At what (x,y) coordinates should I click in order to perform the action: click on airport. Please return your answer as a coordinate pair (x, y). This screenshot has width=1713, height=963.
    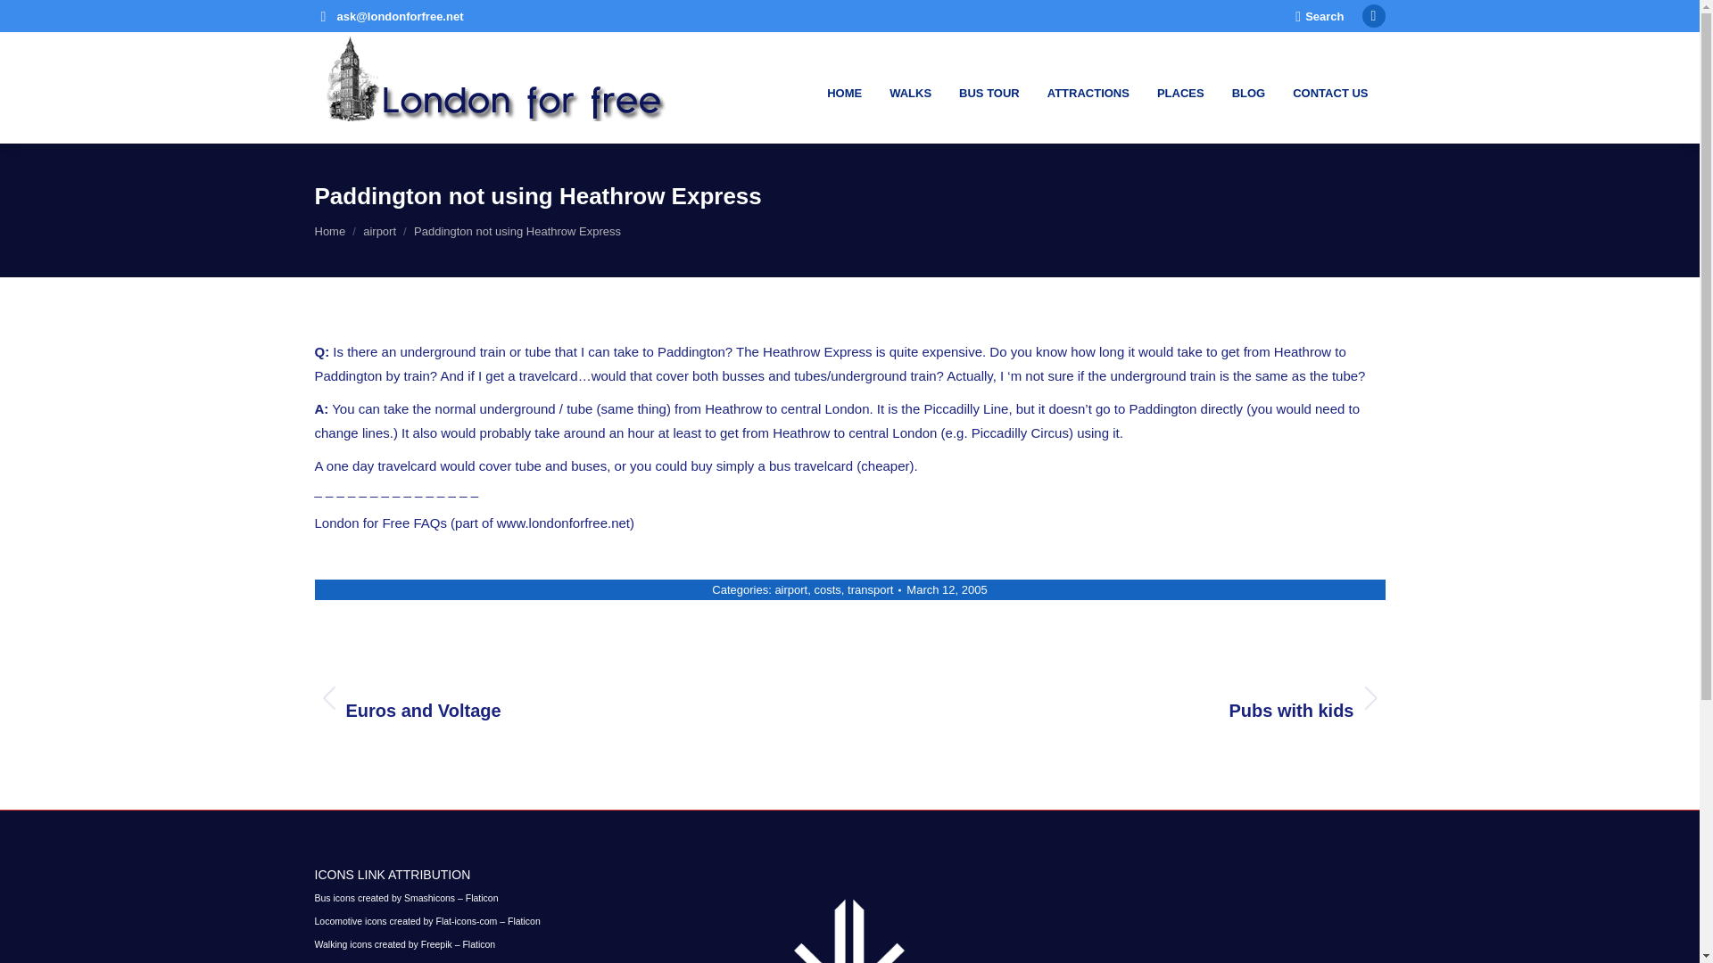
    Looking at the image, I should click on (329, 230).